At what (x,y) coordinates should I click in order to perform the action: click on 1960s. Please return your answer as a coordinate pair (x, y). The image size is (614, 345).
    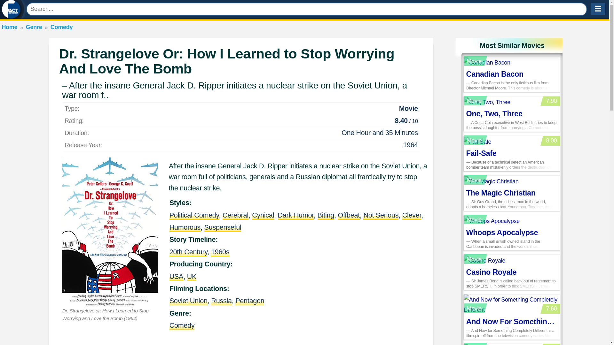
    Looking at the image, I should click on (220, 252).